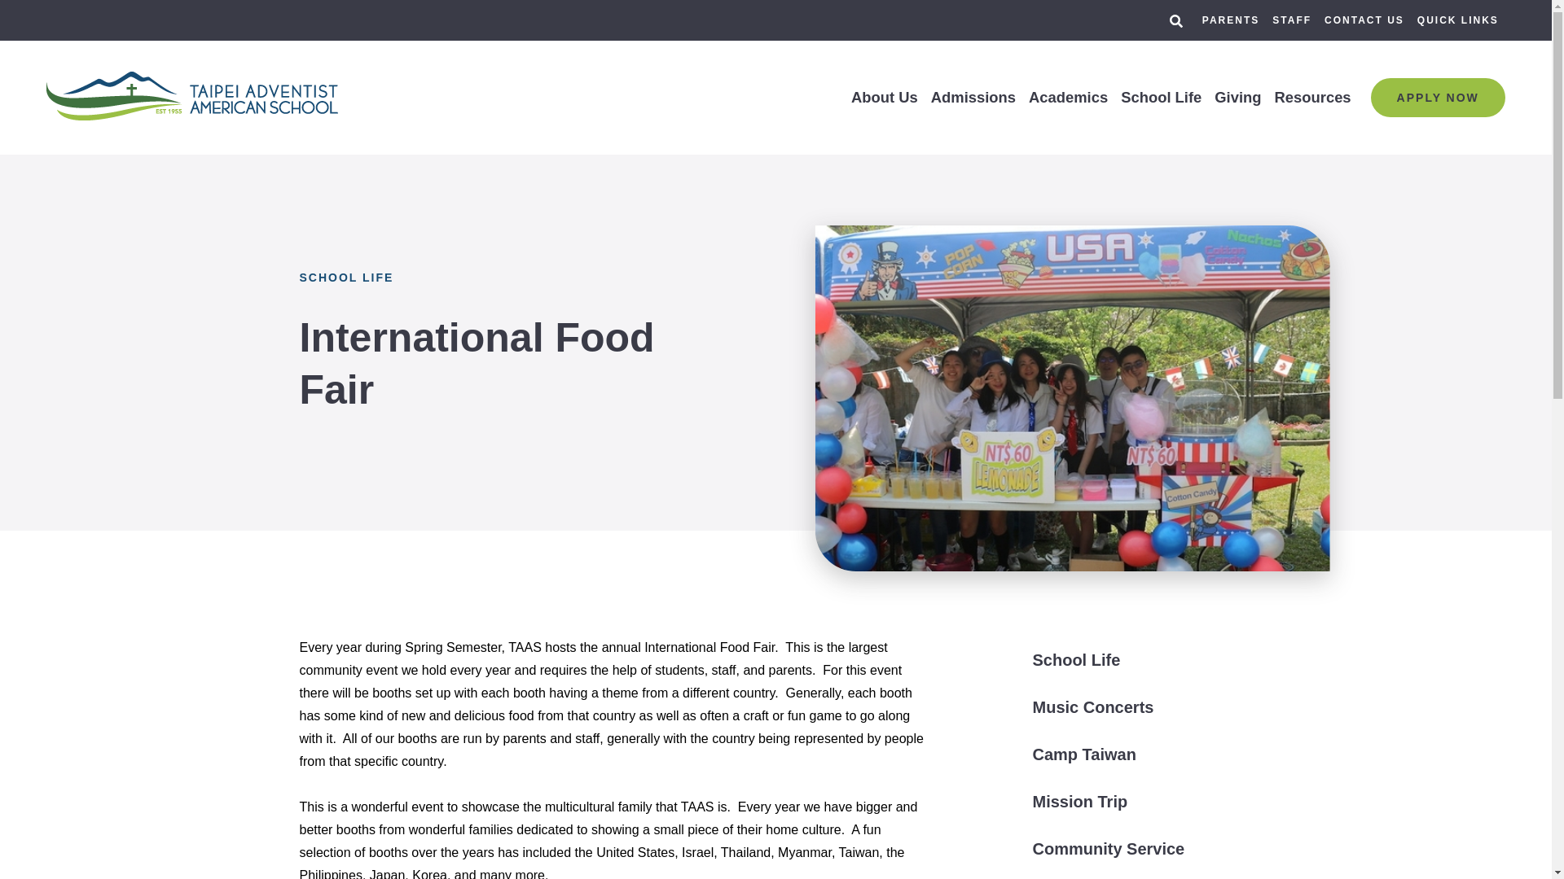 This screenshot has height=879, width=1564. I want to click on About Us, so click(885, 98).